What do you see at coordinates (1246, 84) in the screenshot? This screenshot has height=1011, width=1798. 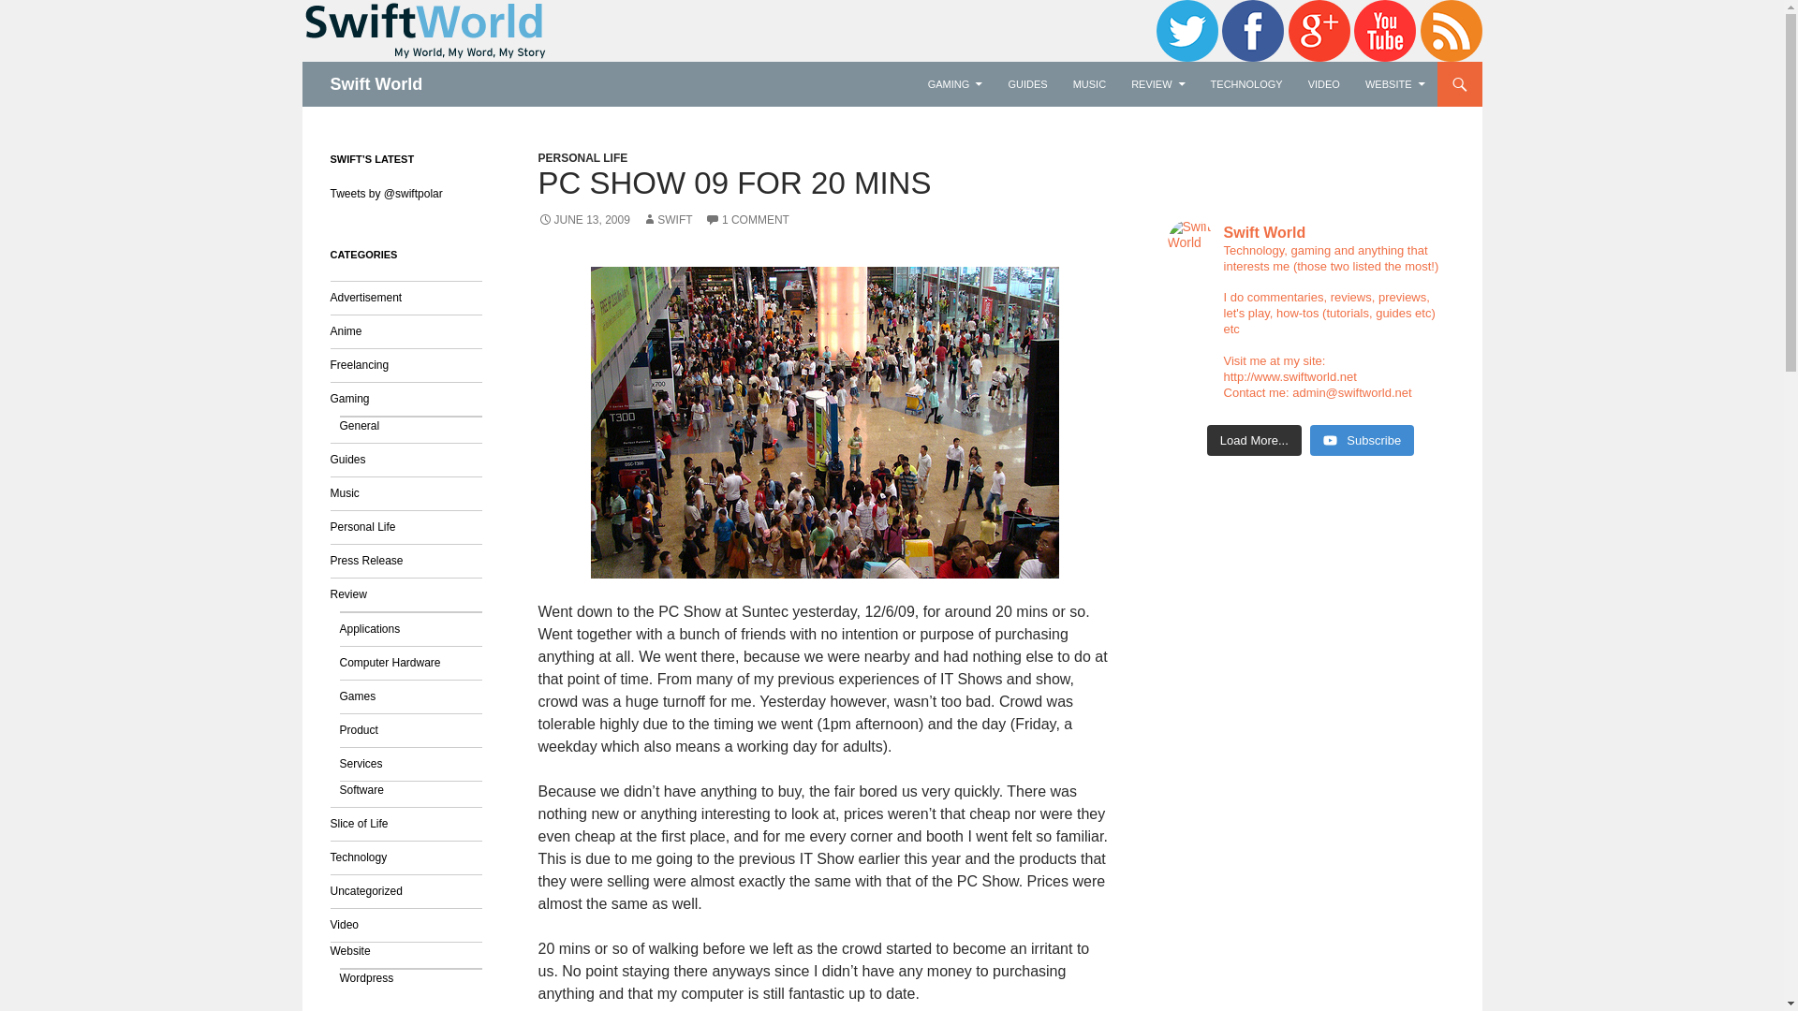 I see `TECHNOLOGY` at bounding box center [1246, 84].